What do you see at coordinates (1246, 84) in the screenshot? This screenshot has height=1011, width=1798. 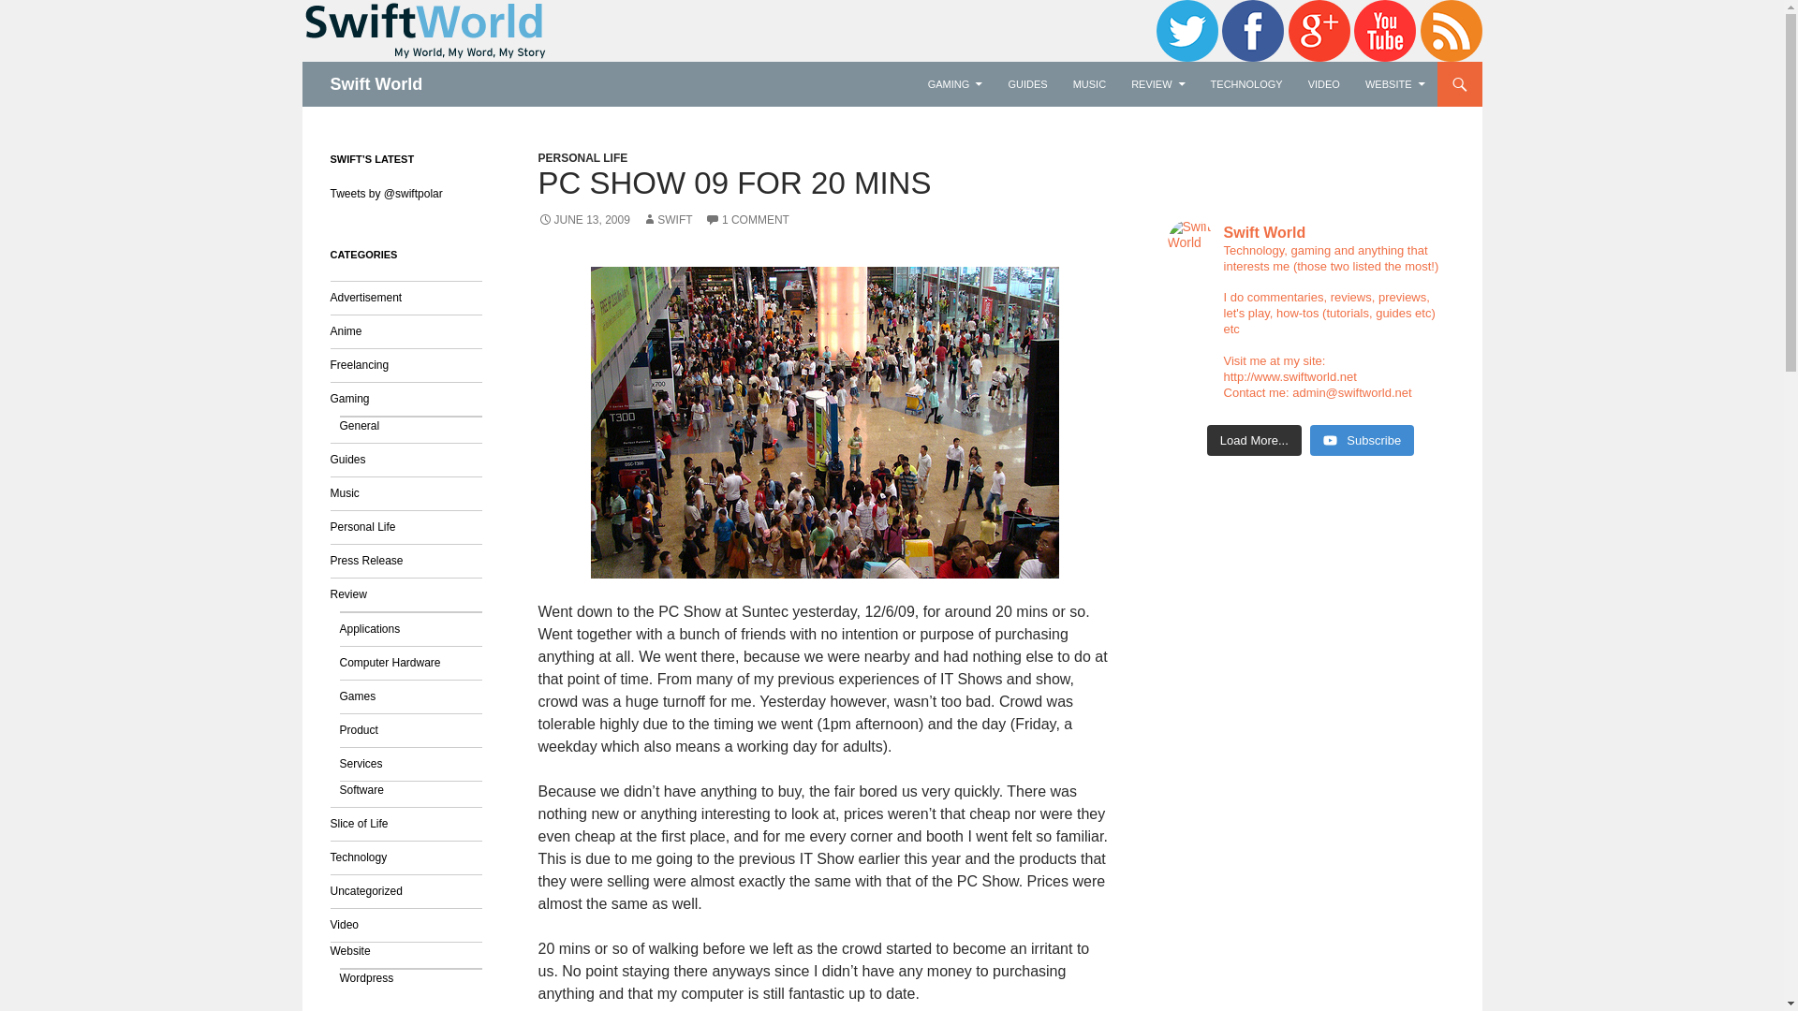 I see `TECHNOLOGY` at bounding box center [1246, 84].